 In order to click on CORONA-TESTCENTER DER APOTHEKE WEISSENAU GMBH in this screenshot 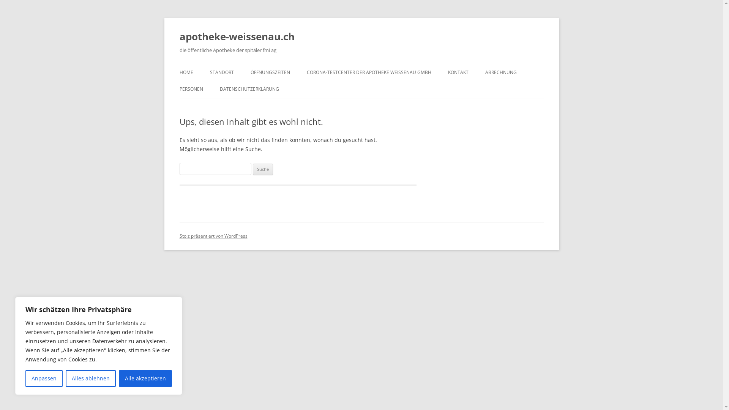, I will do `click(369, 73)`.